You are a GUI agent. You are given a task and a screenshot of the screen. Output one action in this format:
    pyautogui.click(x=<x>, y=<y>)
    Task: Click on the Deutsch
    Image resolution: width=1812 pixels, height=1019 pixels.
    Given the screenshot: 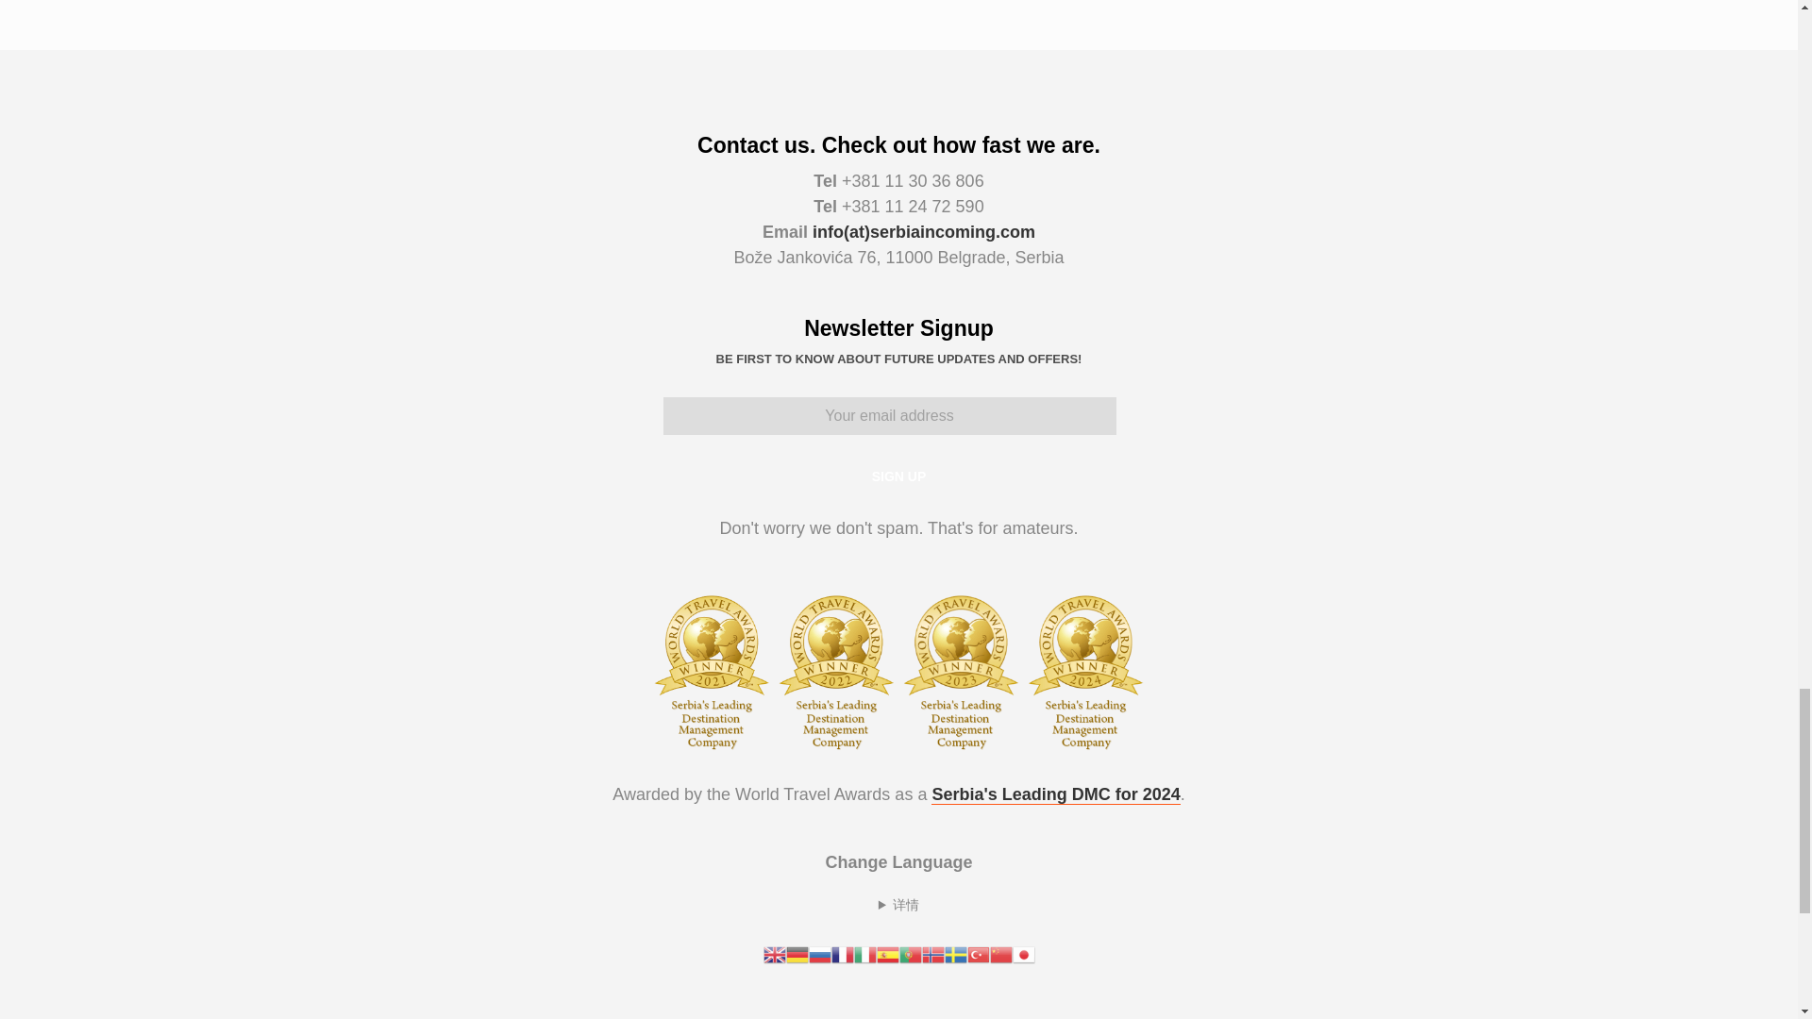 What is the action you would take?
    pyautogui.click(x=797, y=953)
    